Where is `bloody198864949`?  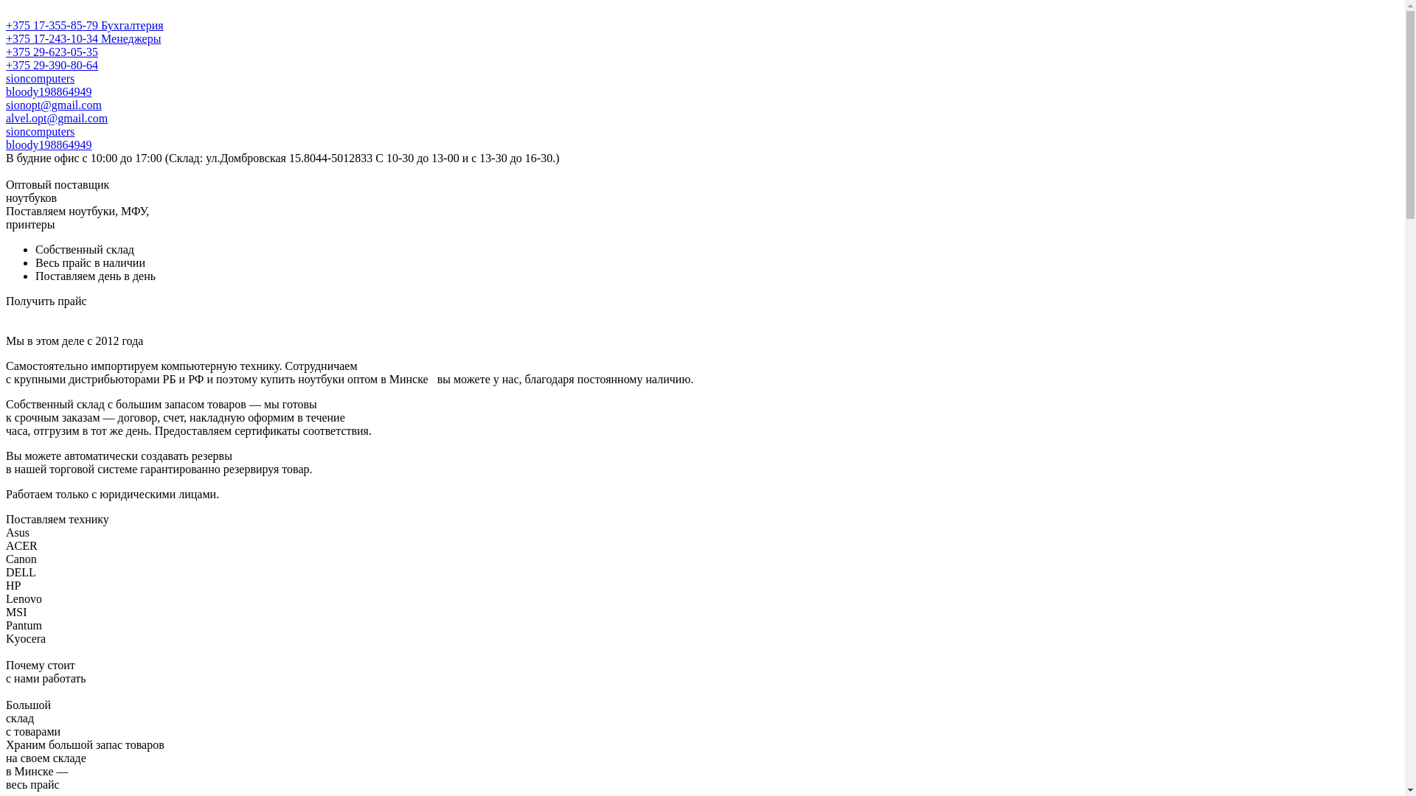
bloody198864949 is located at coordinates (49, 144).